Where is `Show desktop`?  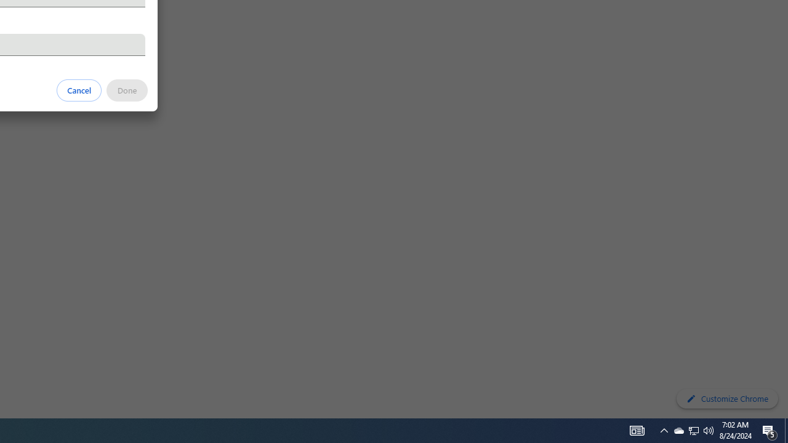
Show desktop is located at coordinates (786, 431).